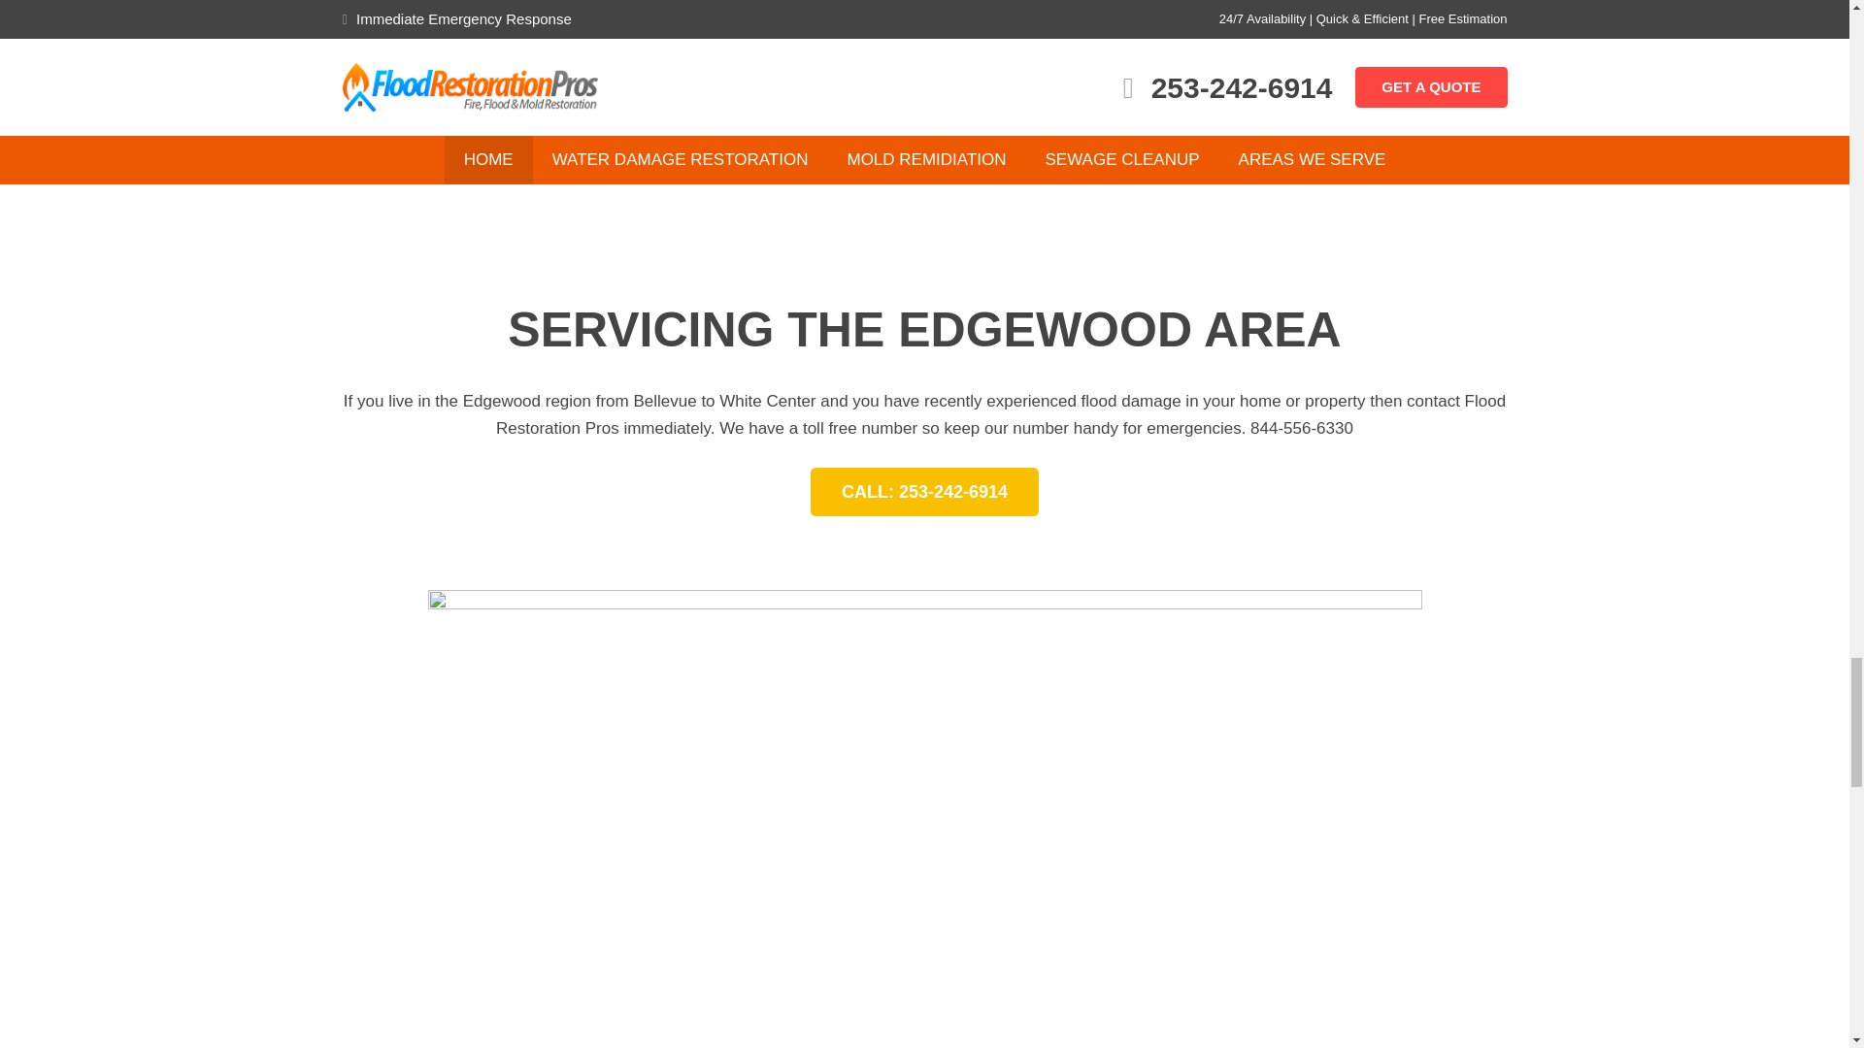  I want to click on CALL: 253-242-6914, so click(925, 491).